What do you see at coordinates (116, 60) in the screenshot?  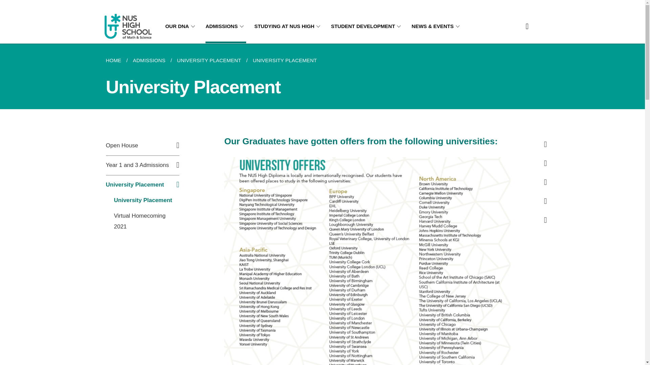 I see `HOME` at bounding box center [116, 60].